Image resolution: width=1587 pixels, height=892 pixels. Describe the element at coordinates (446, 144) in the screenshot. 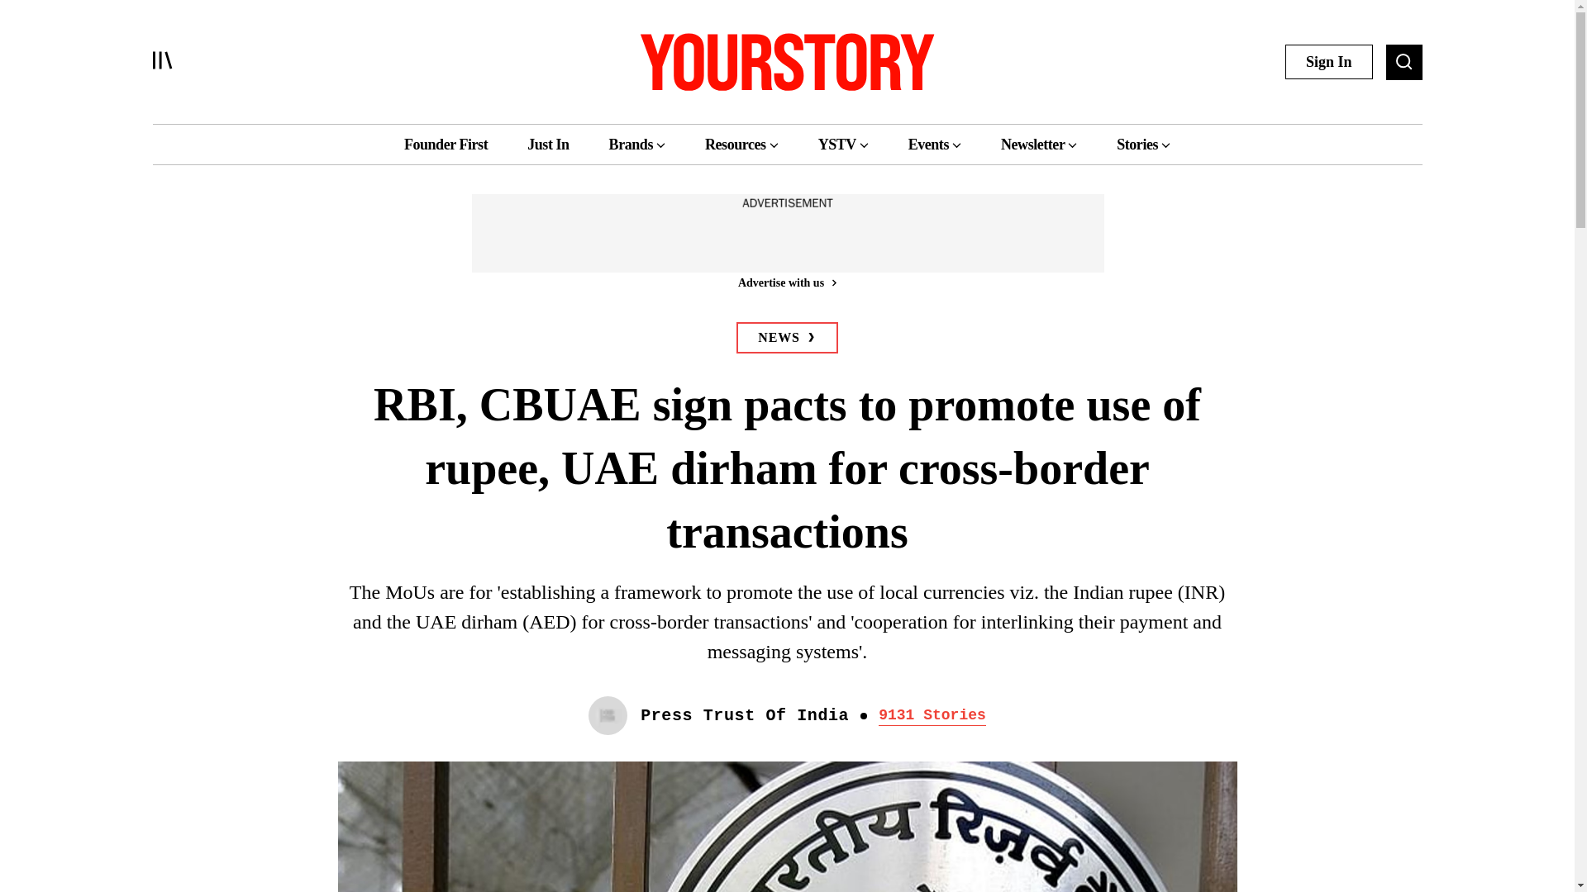

I see `Founder First` at that location.